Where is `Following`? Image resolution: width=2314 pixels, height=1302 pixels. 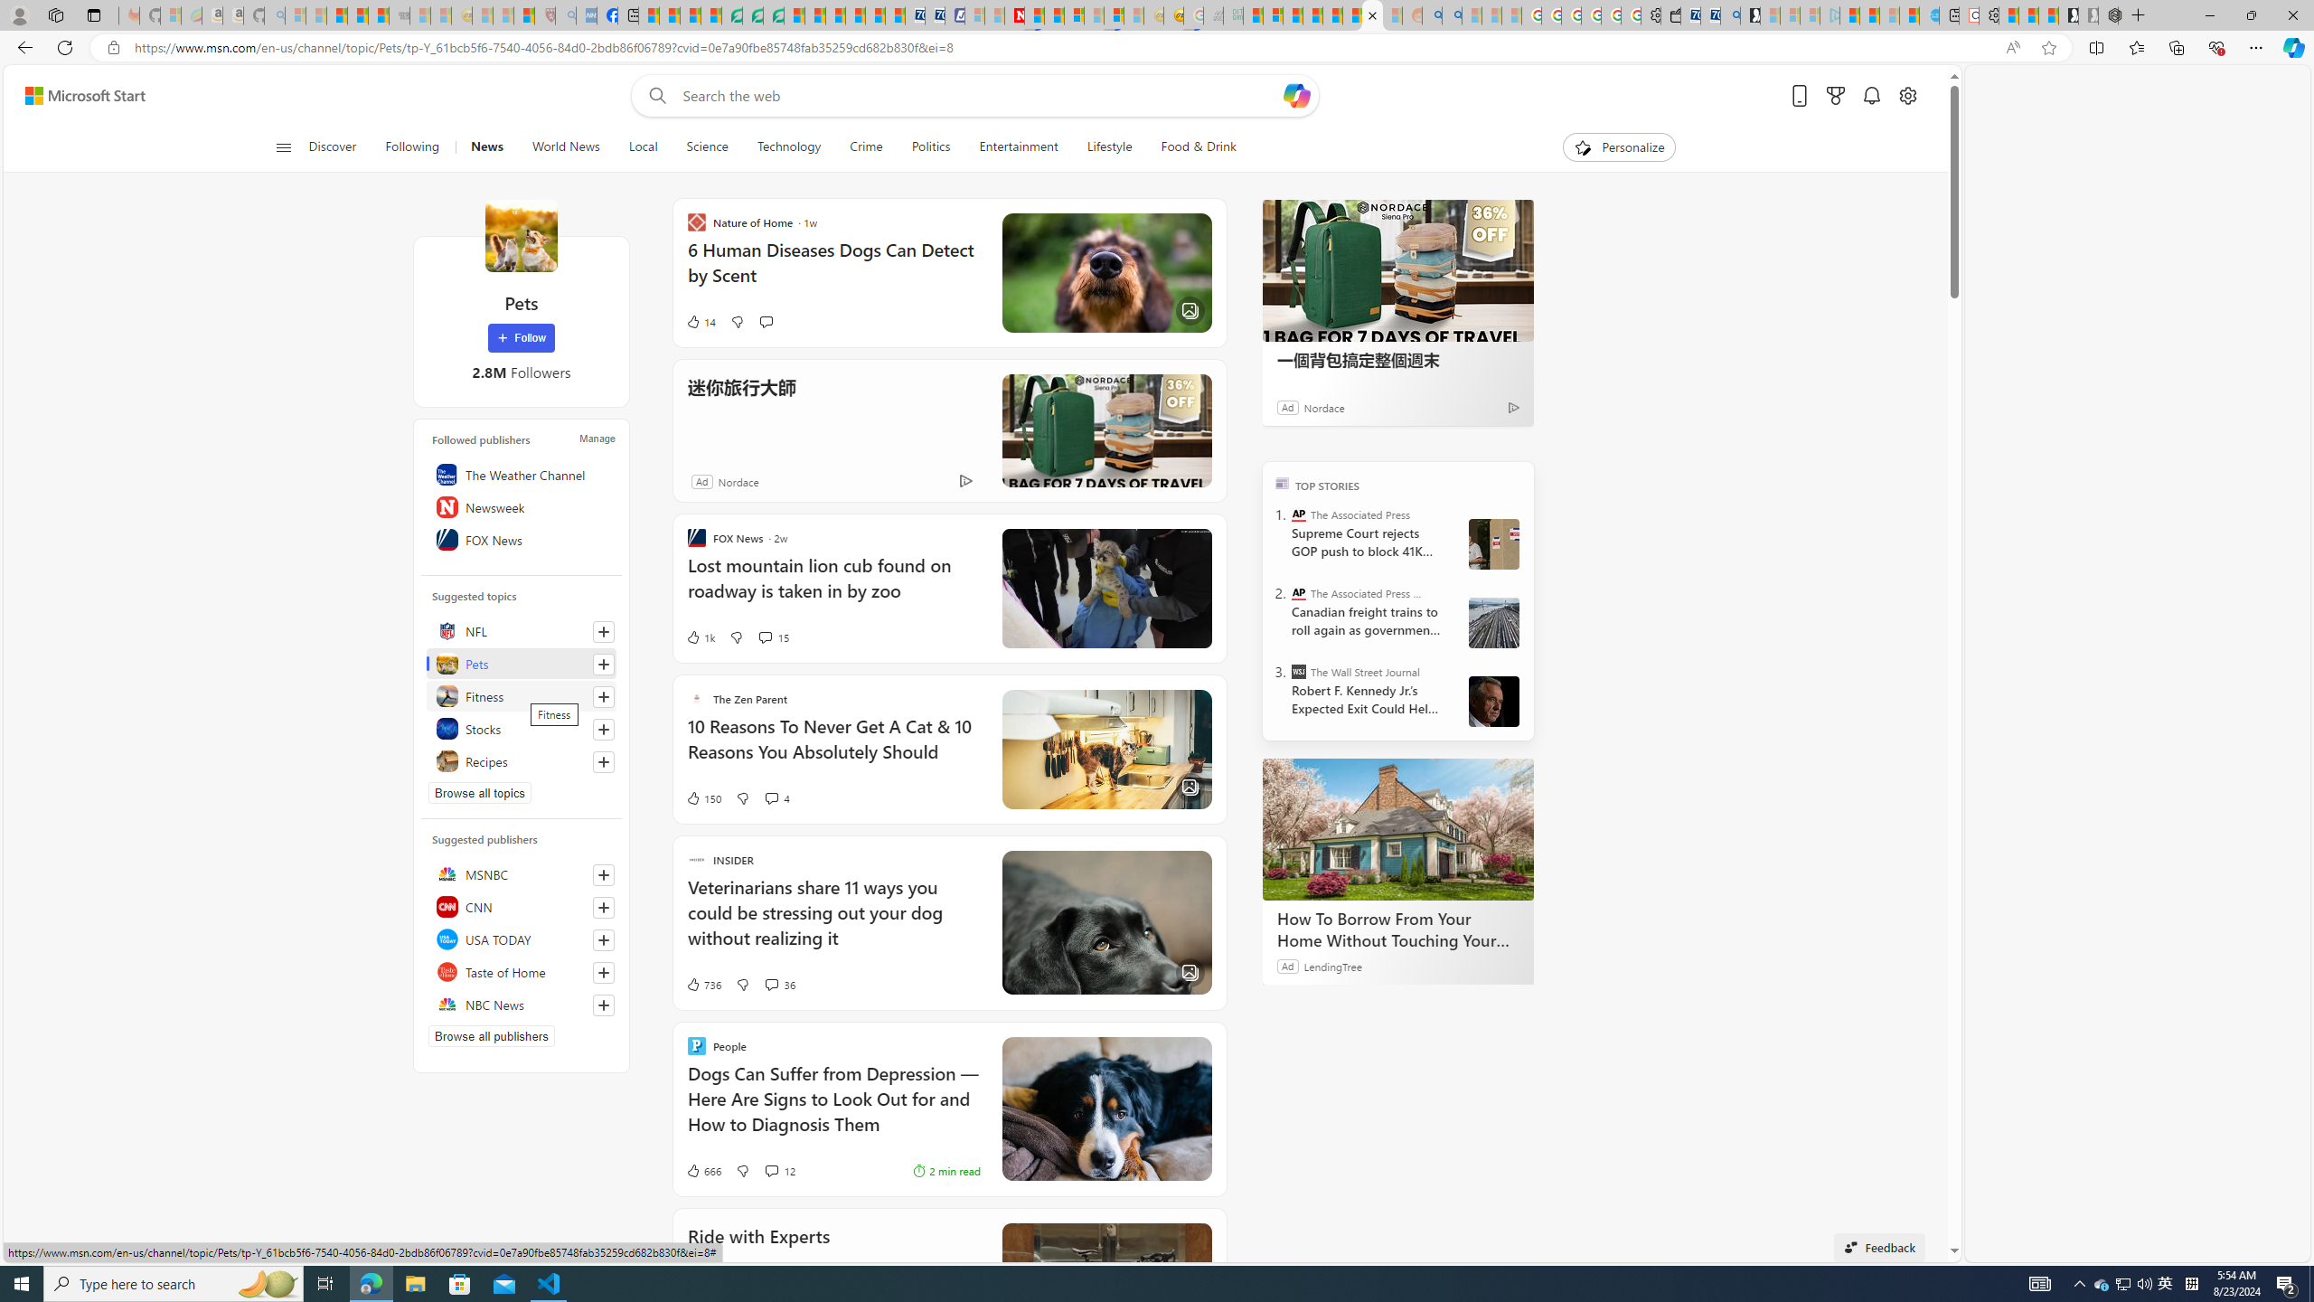
Following is located at coordinates (412, 147).